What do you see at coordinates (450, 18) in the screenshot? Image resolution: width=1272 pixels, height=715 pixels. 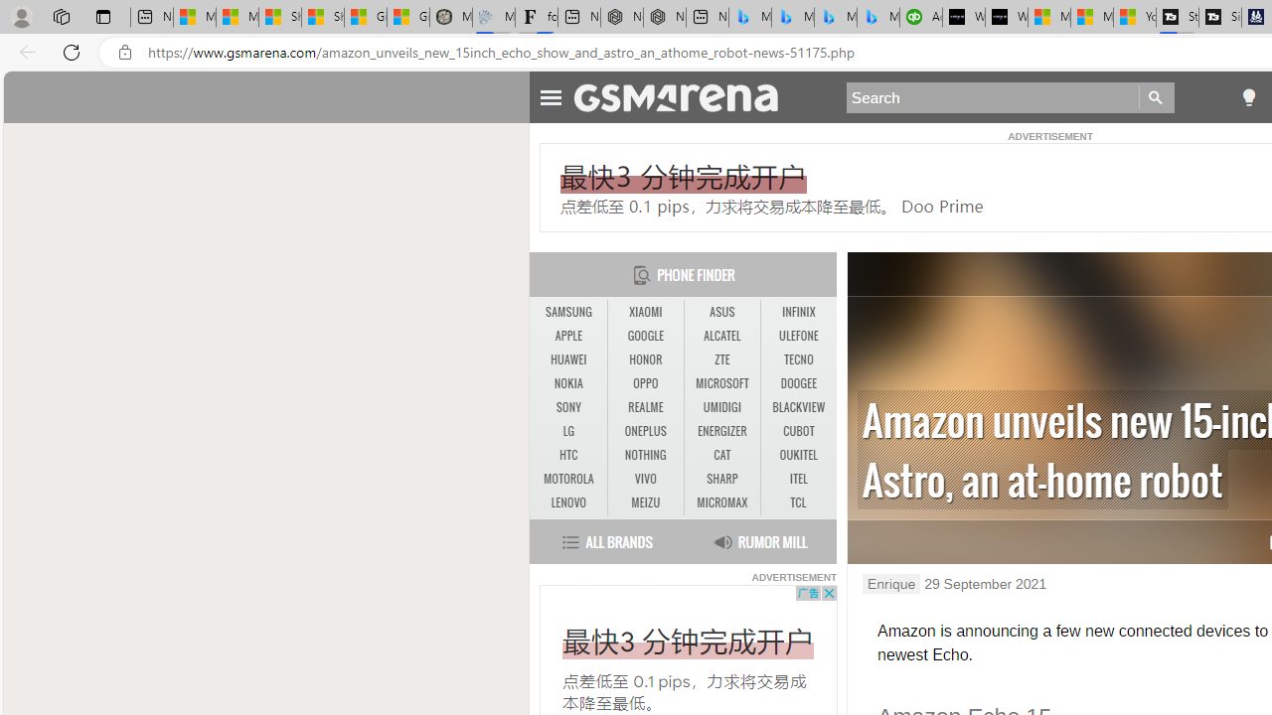 I see `Manatee Mortality Statistics | FWC` at bounding box center [450, 18].